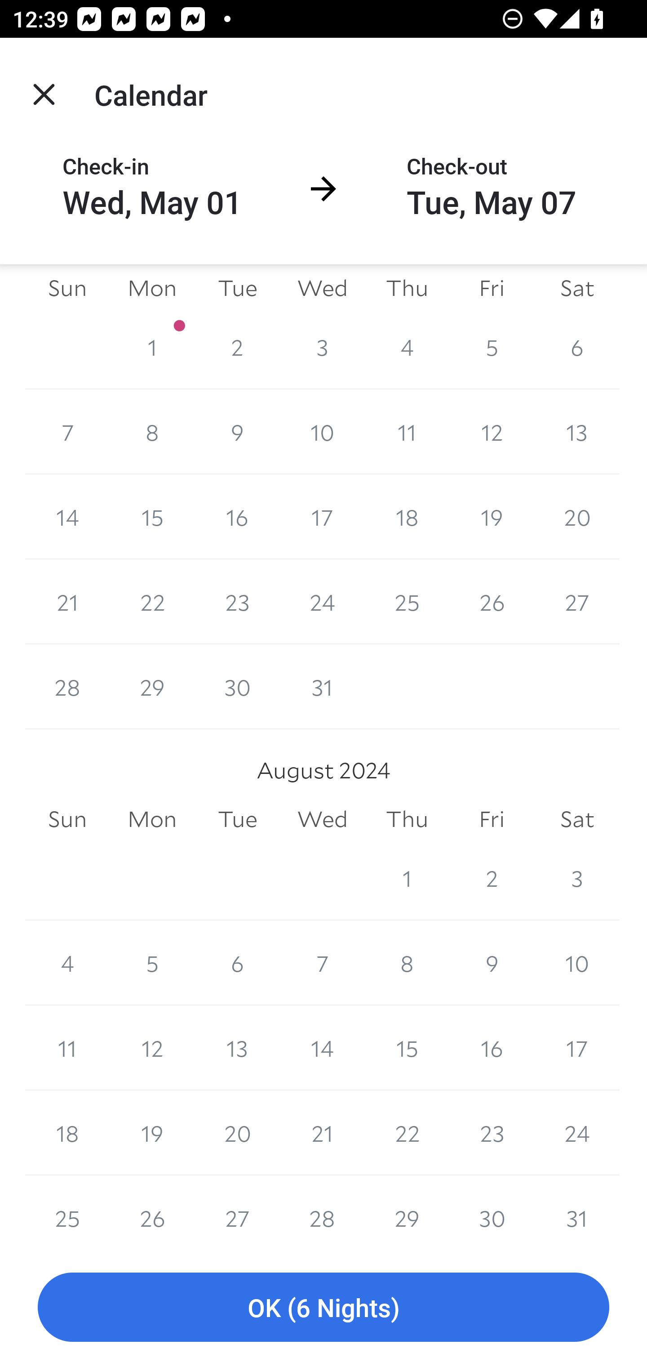 This screenshot has height=1367, width=647. I want to click on Tue, so click(237, 288).